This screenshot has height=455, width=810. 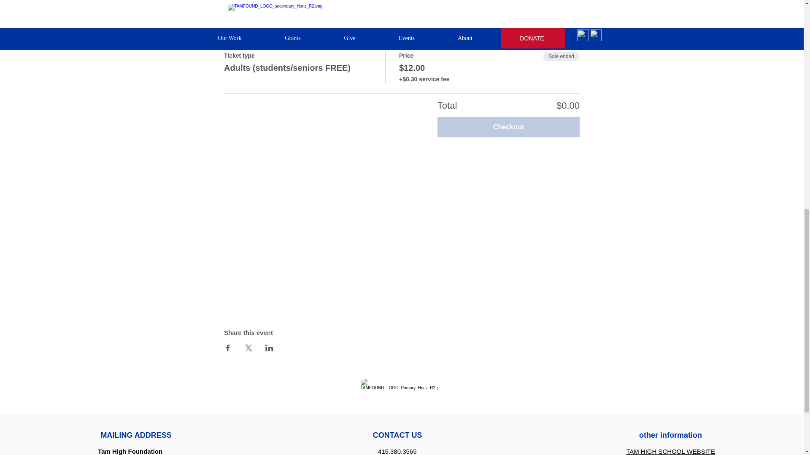 What do you see at coordinates (671, 451) in the screenshot?
I see `TAM HIGH SCHOOL WEBSITE` at bounding box center [671, 451].